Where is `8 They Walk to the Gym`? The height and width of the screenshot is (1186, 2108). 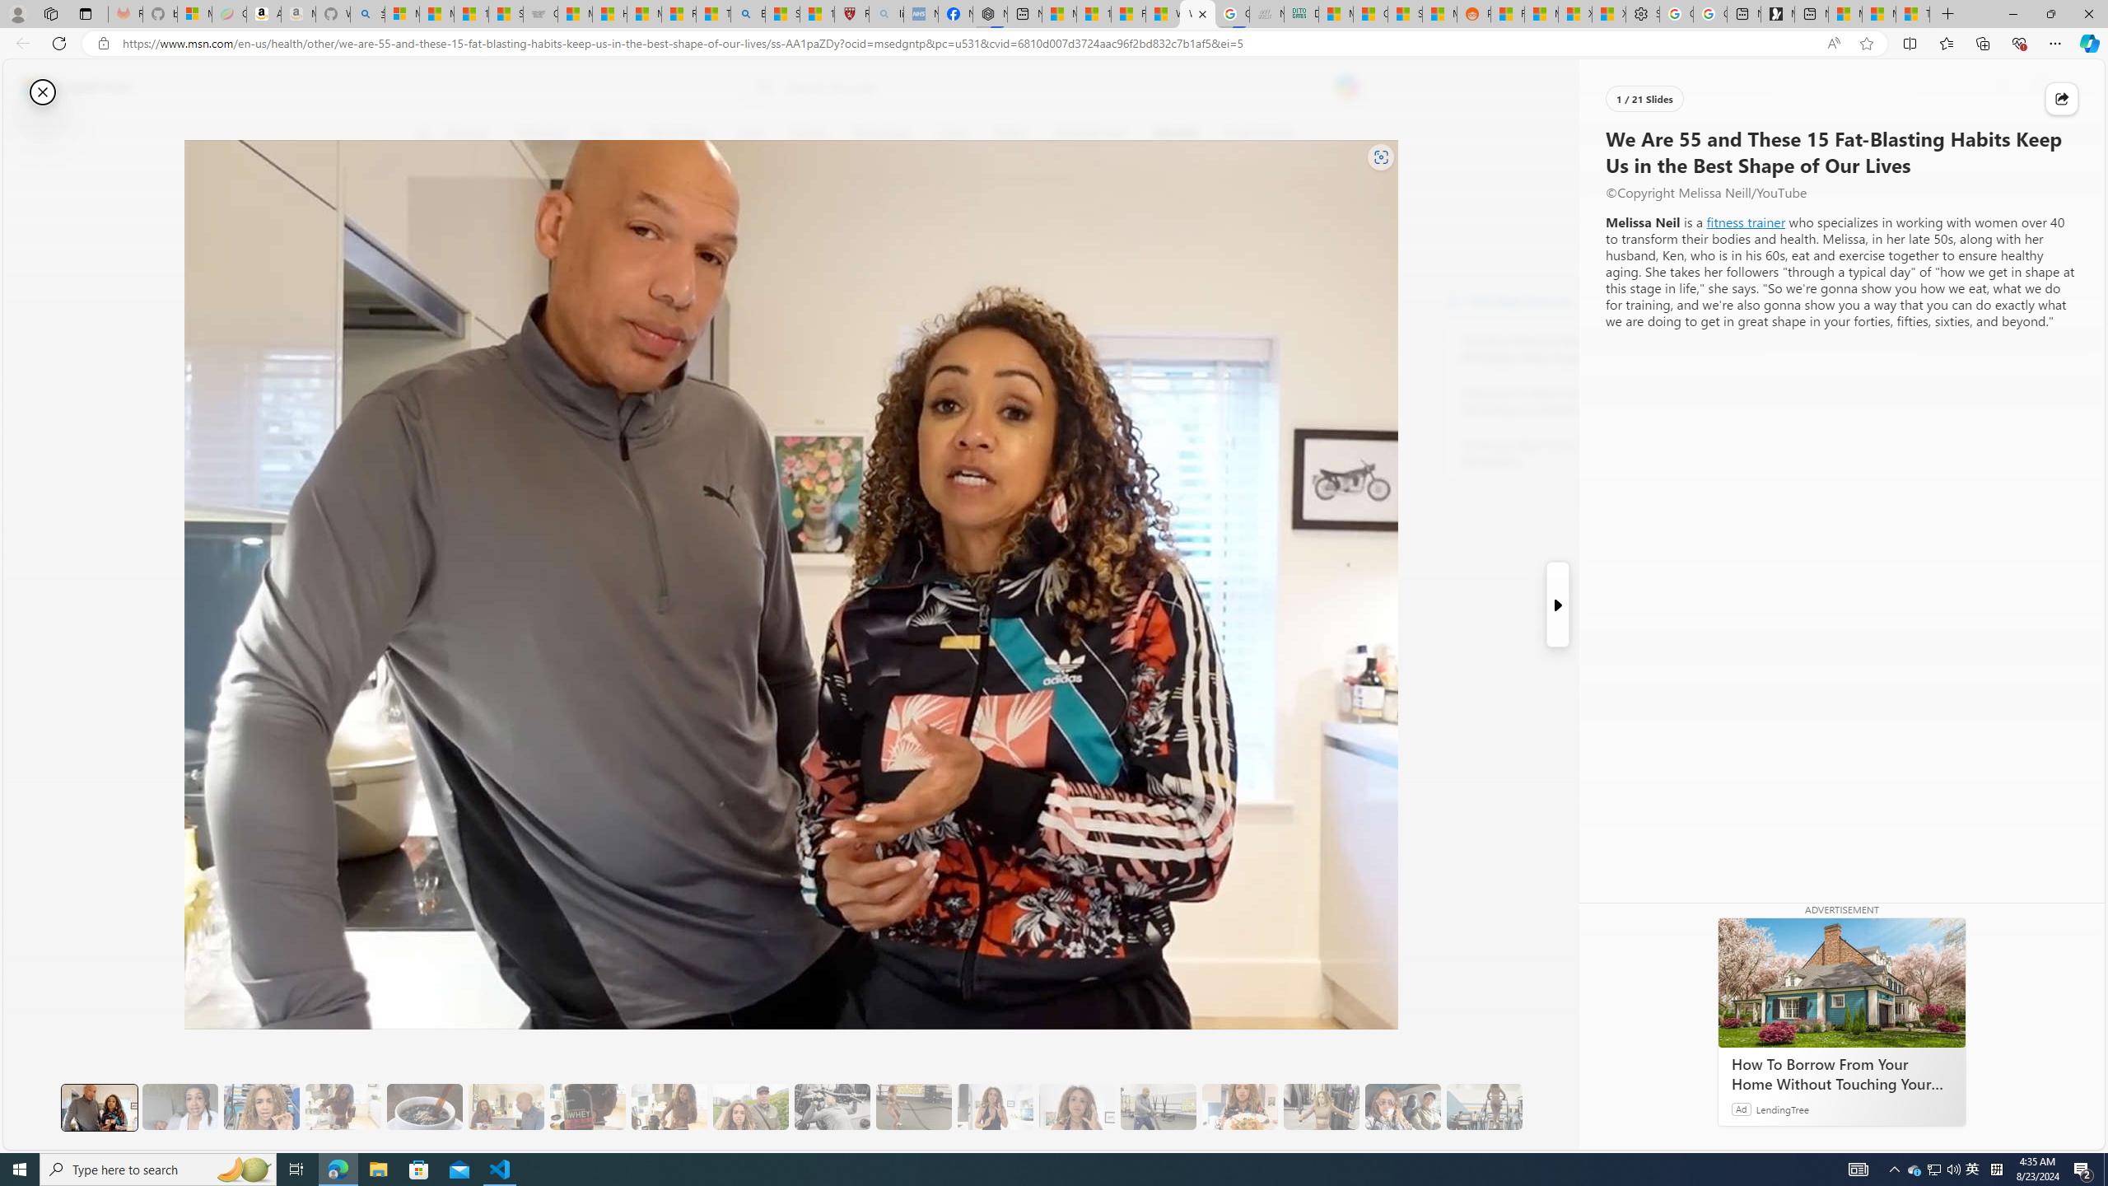 8 They Walk to the Gym is located at coordinates (750, 1107).